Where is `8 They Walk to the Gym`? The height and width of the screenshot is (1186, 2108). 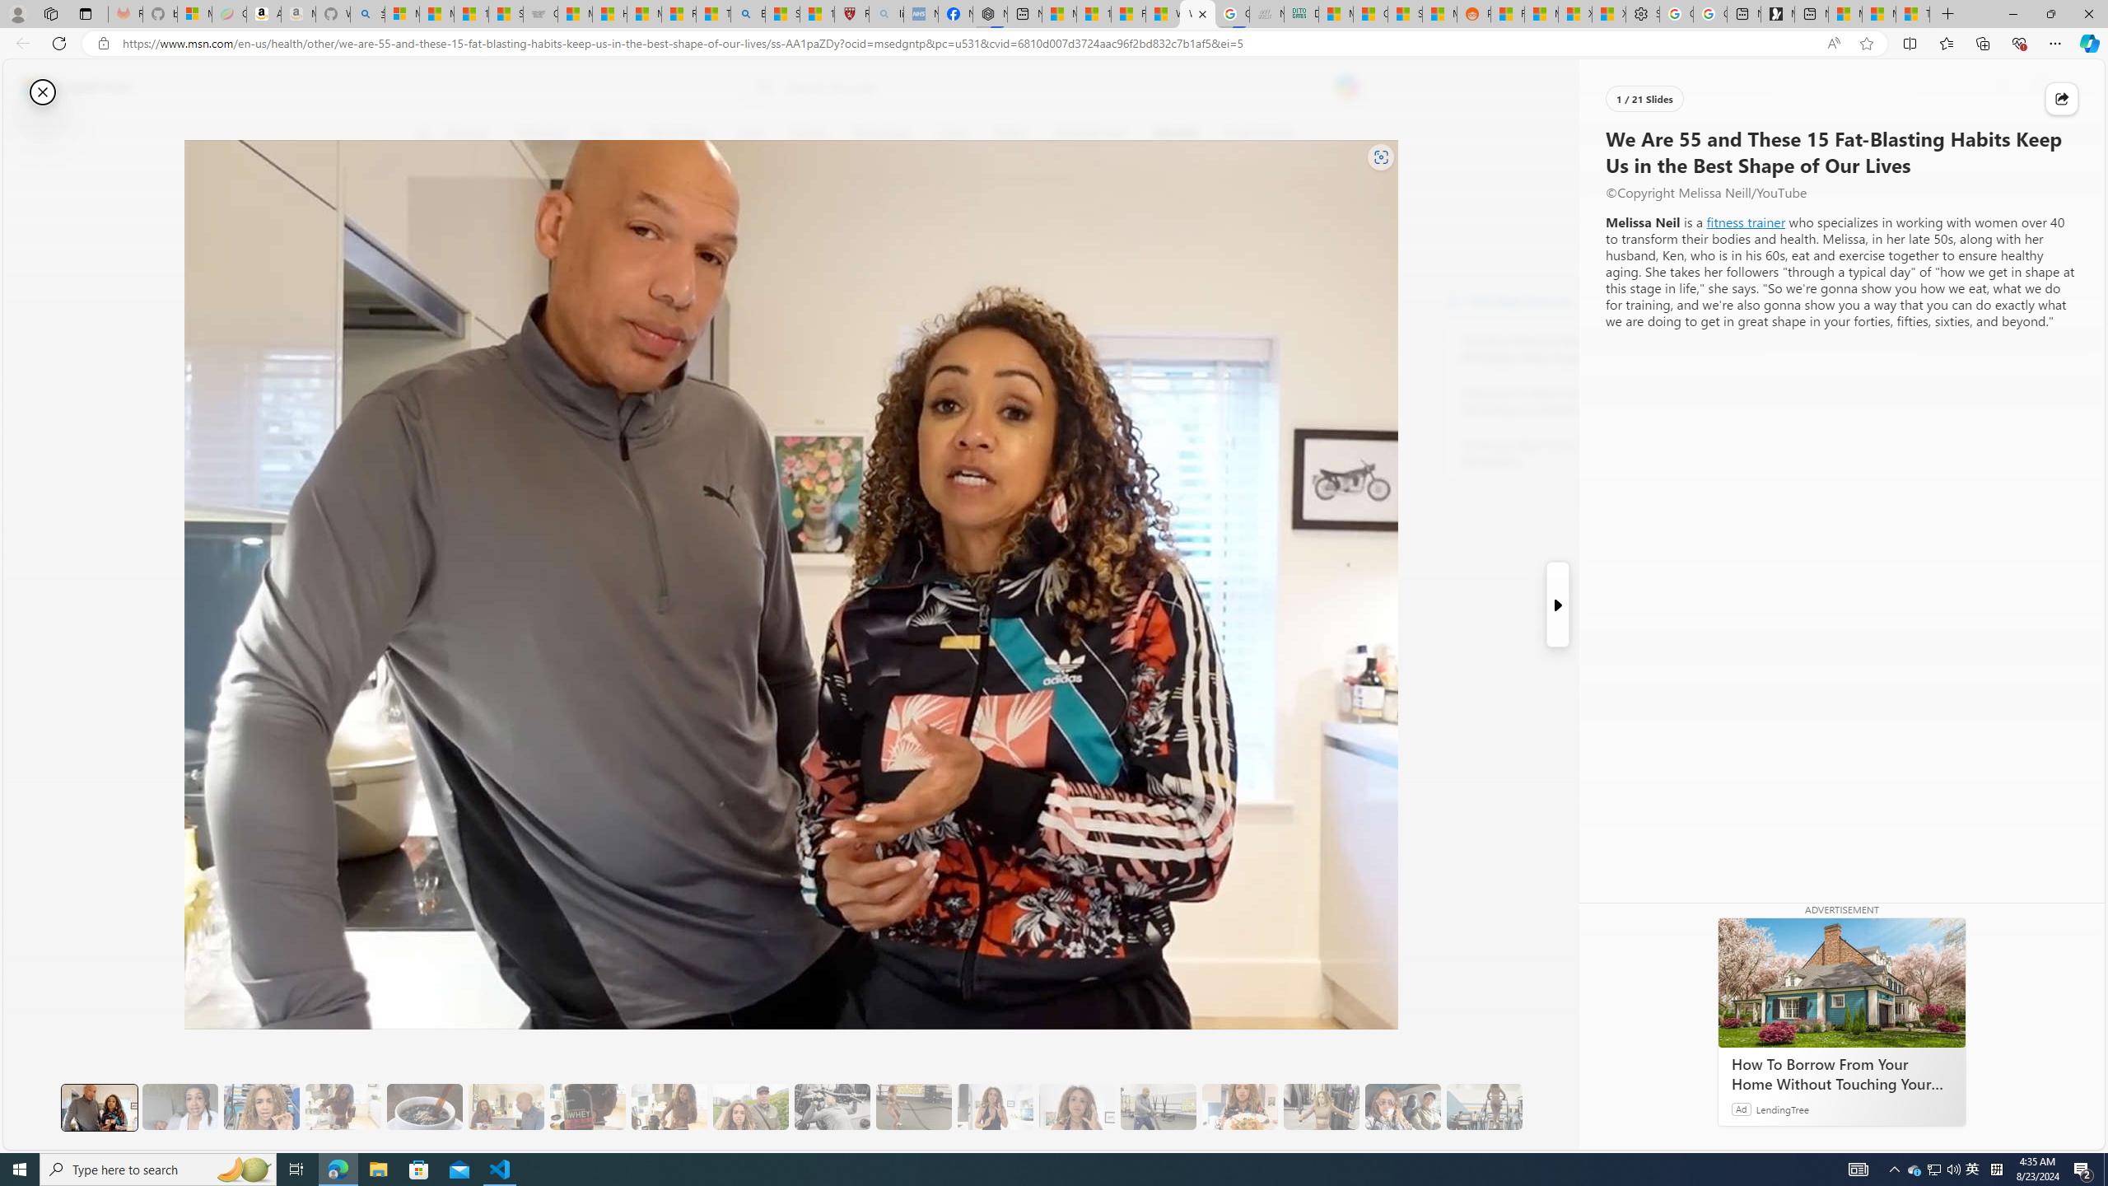 8 They Walk to the Gym is located at coordinates (750, 1107).